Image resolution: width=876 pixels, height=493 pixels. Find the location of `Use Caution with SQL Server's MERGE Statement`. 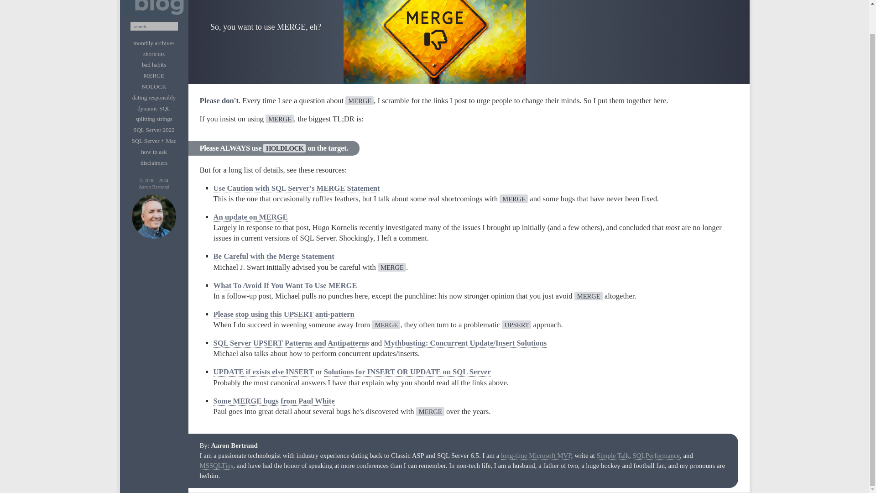

Use Caution with SQL Server's MERGE Statement is located at coordinates (297, 188).